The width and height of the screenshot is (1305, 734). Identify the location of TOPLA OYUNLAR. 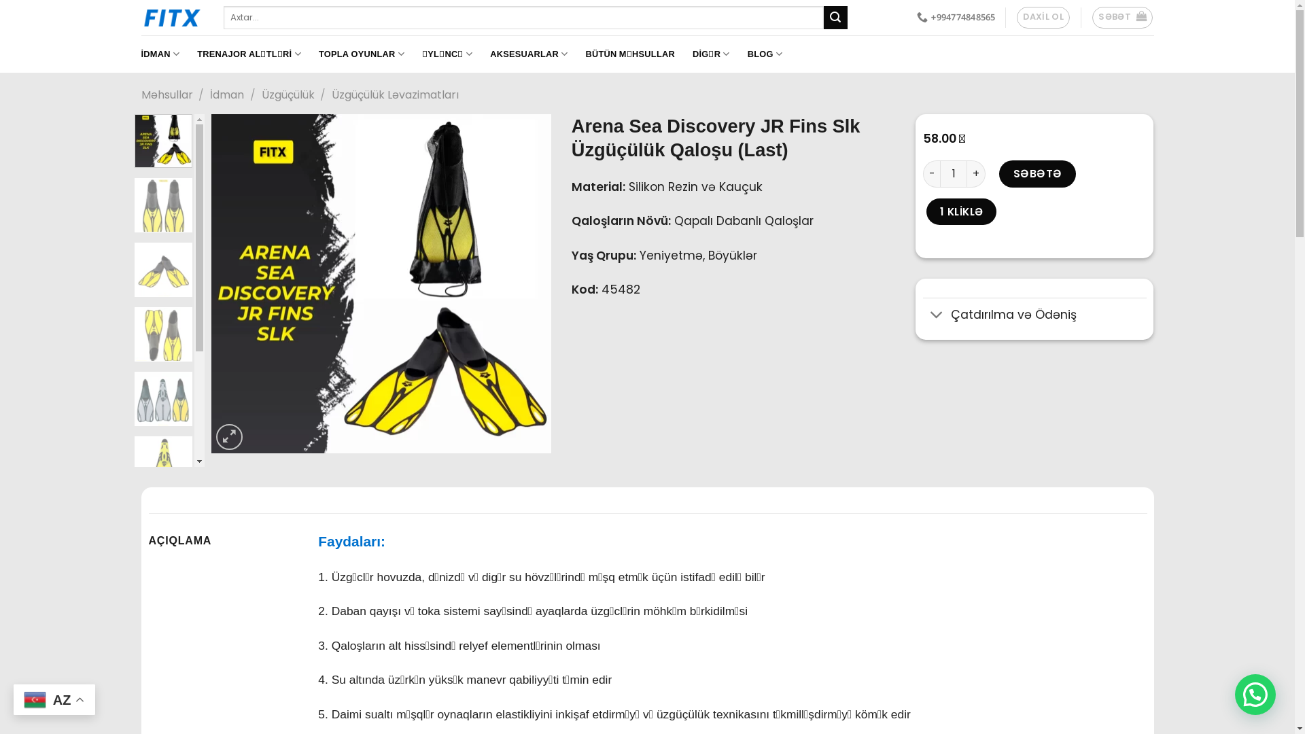
(362, 54).